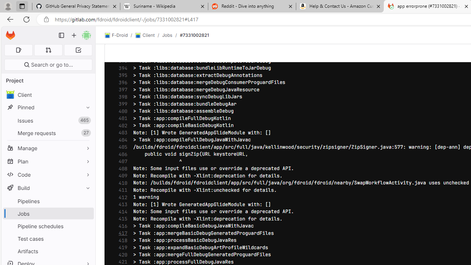 This screenshot has width=471, height=265. Describe the element at coordinates (48, 148) in the screenshot. I see `Manage` at that location.